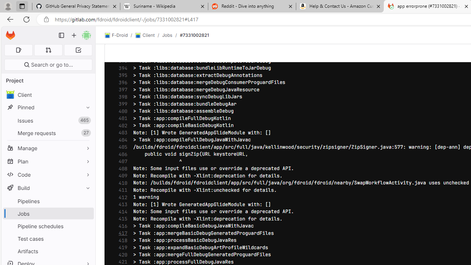 This screenshot has width=471, height=265. Describe the element at coordinates (48, 148) in the screenshot. I see `Manage` at that location.